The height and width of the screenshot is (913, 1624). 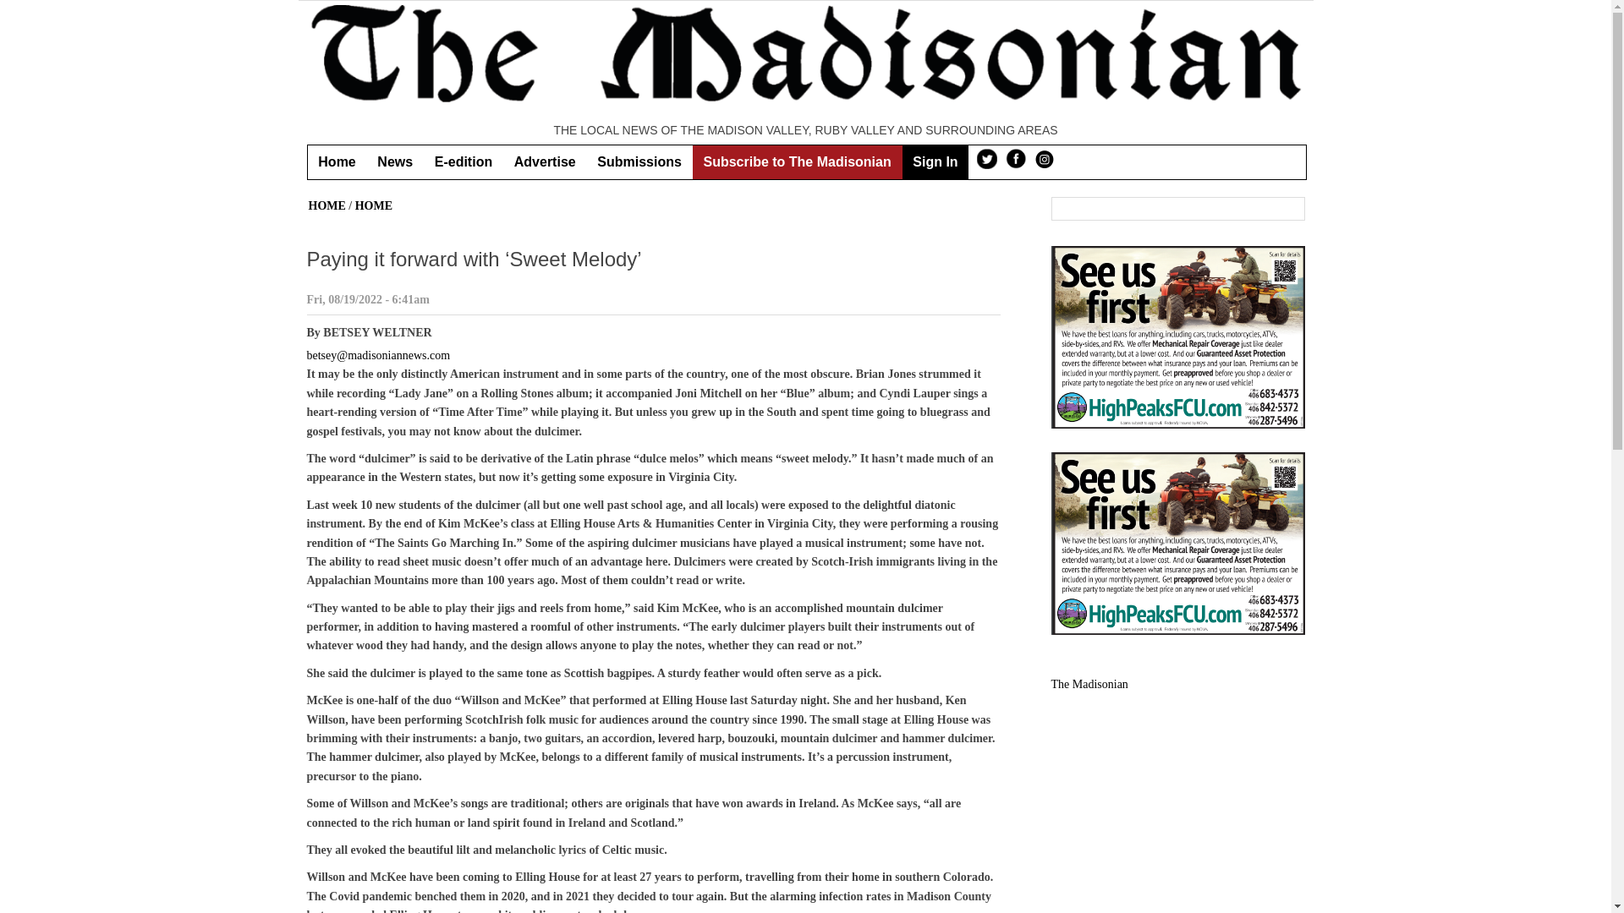 I want to click on HOME, so click(x=374, y=205).